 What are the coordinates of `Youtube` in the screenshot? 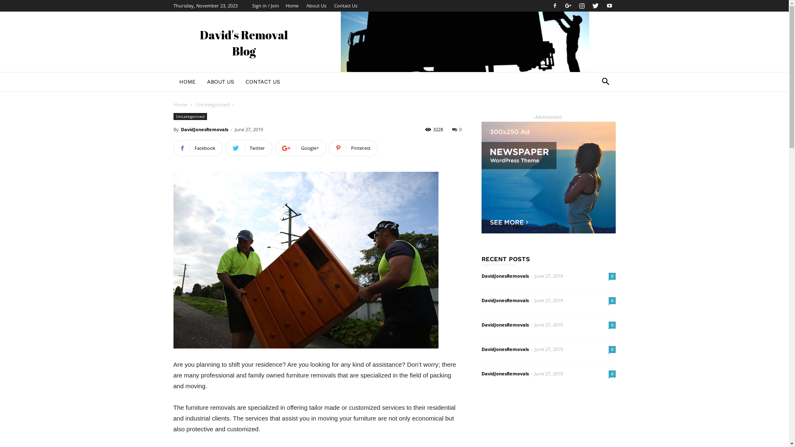 It's located at (609, 6).